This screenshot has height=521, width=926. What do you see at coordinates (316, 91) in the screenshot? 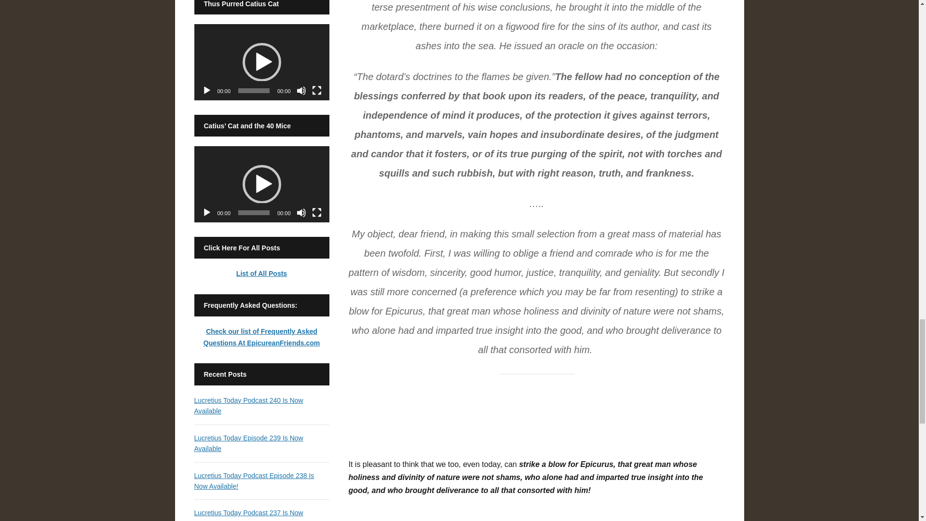
I see `Fullscreen` at bounding box center [316, 91].